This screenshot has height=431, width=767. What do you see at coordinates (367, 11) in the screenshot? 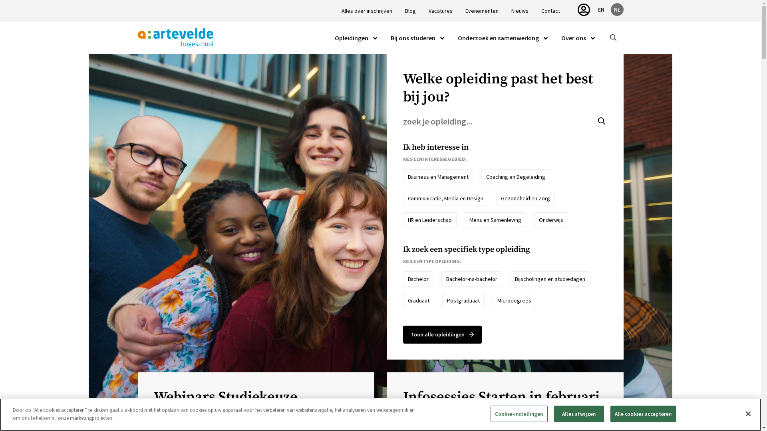
I see `Alles over inschrijven` at bounding box center [367, 11].